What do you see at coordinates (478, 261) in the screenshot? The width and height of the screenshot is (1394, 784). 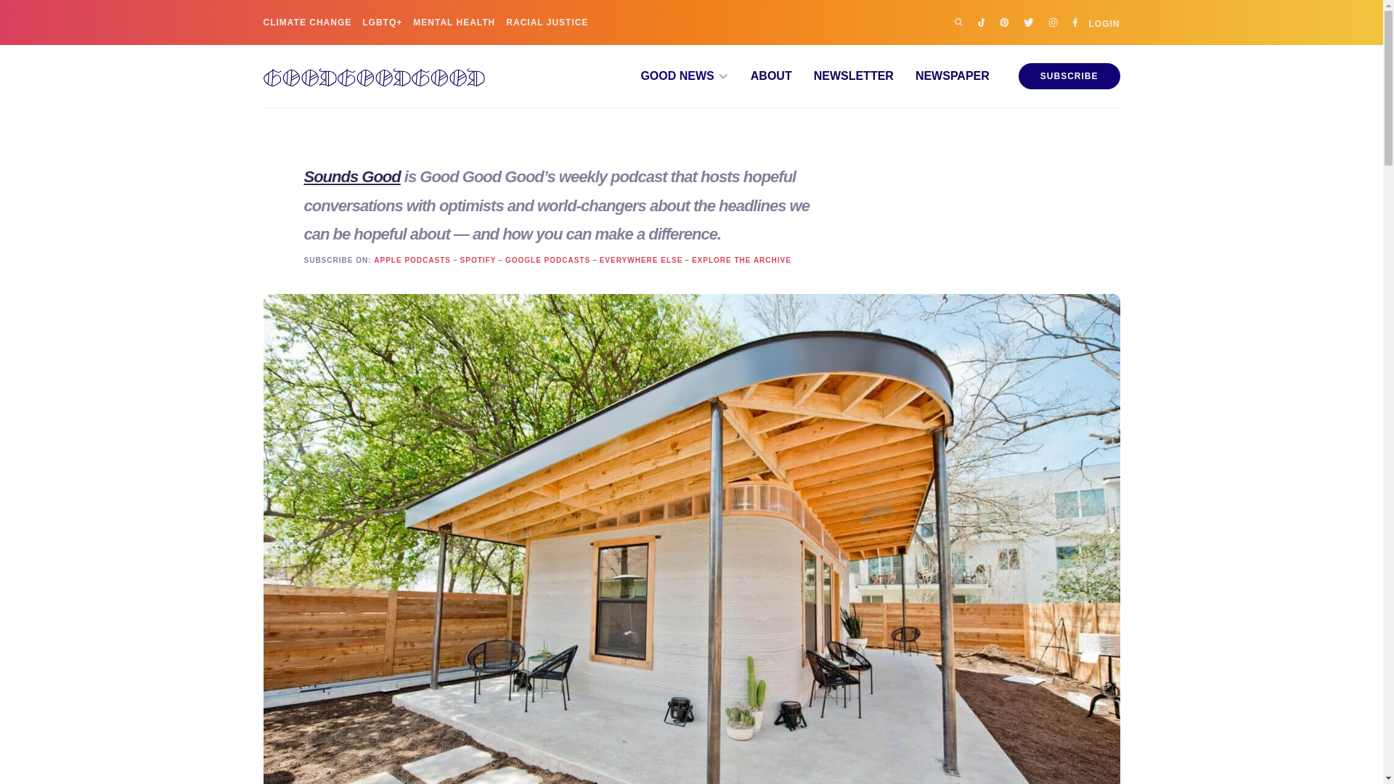 I see `SPOTIFY` at bounding box center [478, 261].